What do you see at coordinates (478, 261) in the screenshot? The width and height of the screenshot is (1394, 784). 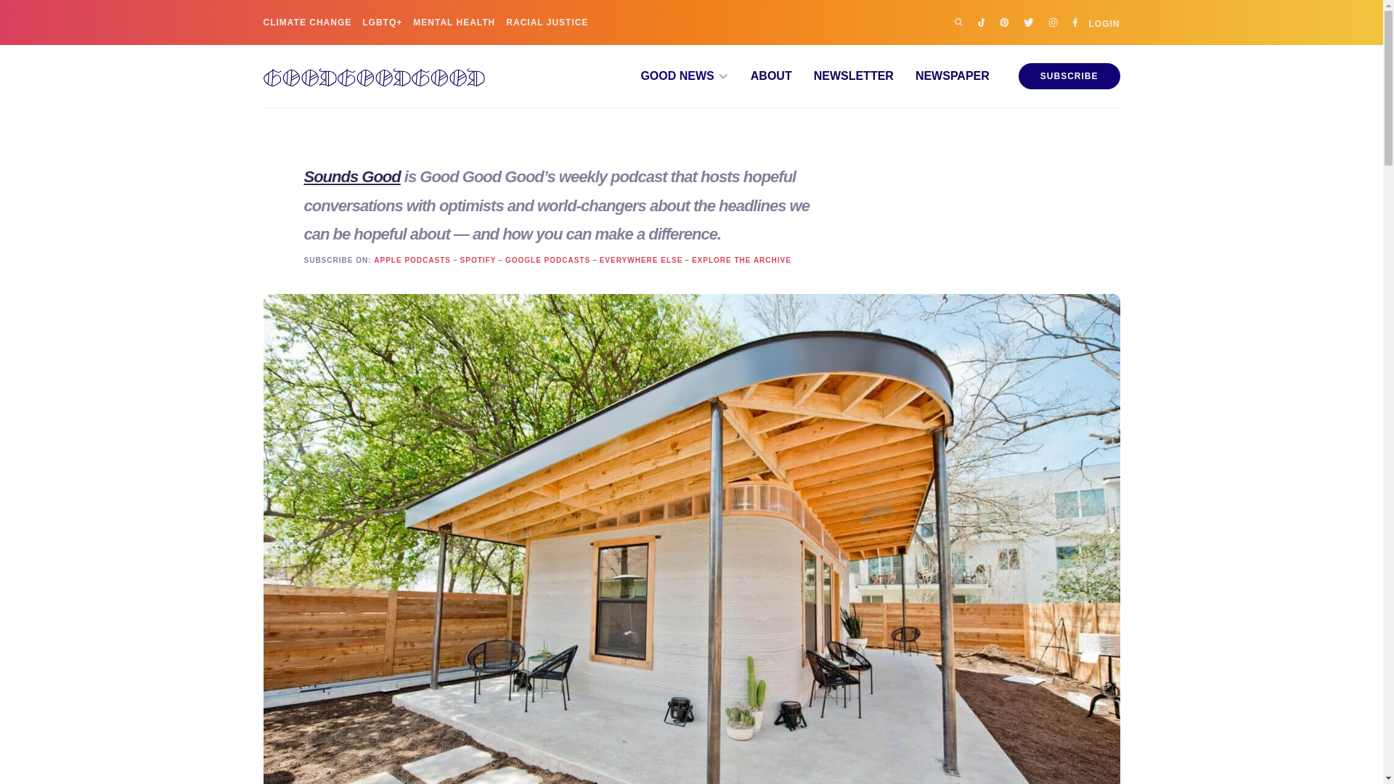 I see `SPOTIFY` at bounding box center [478, 261].